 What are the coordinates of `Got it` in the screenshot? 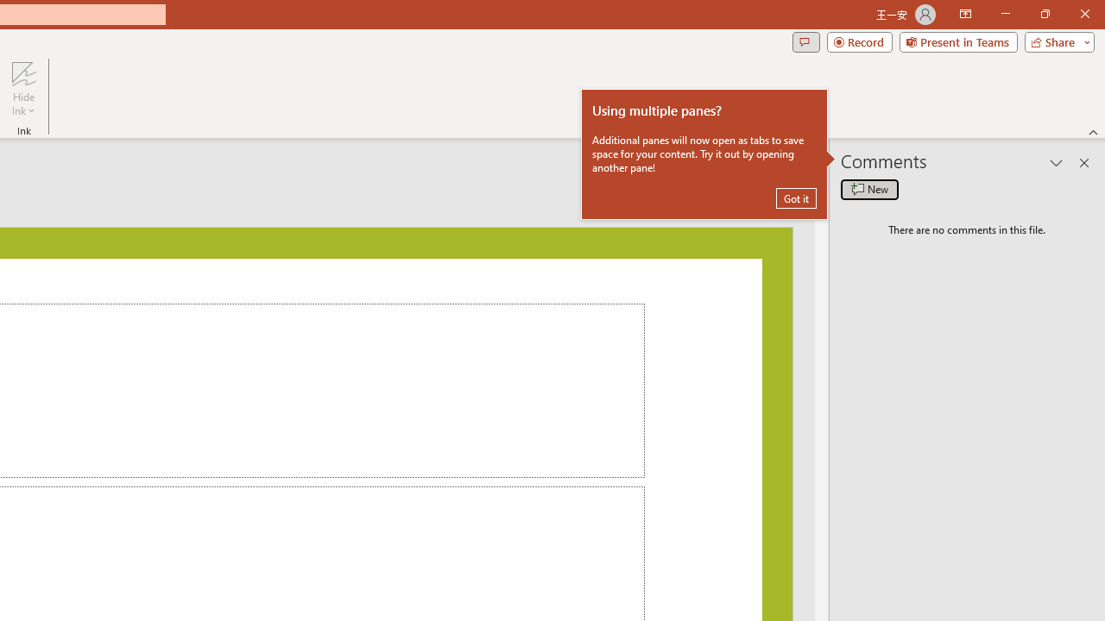 It's located at (796, 198).